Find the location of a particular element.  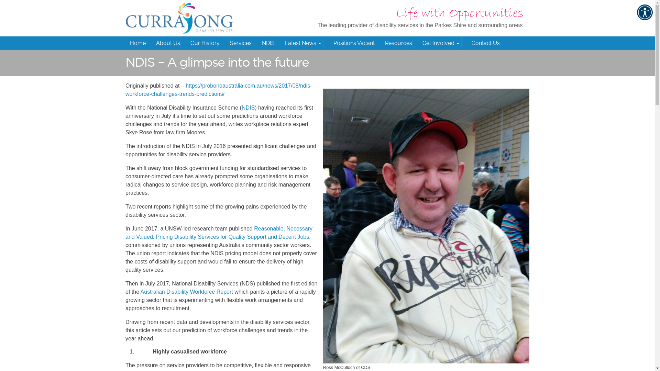

Contact Us is located at coordinates (486, 43).